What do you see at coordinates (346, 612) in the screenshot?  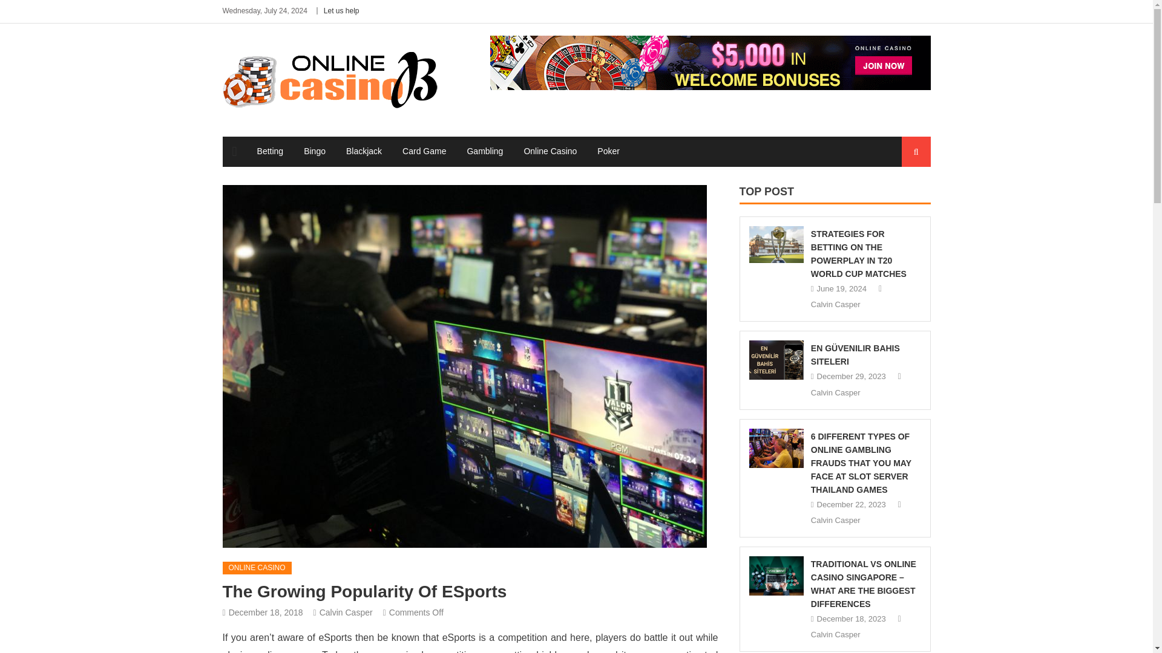 I see `Calvin Casper` at bounding box center [346, 612].